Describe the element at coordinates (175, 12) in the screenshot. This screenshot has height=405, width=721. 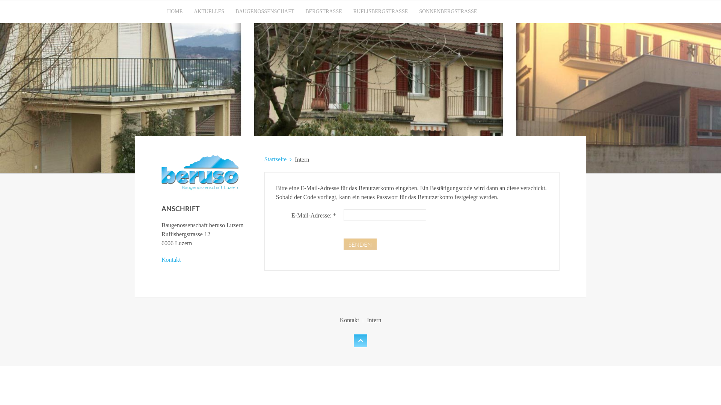
I see `HOME` at that location.